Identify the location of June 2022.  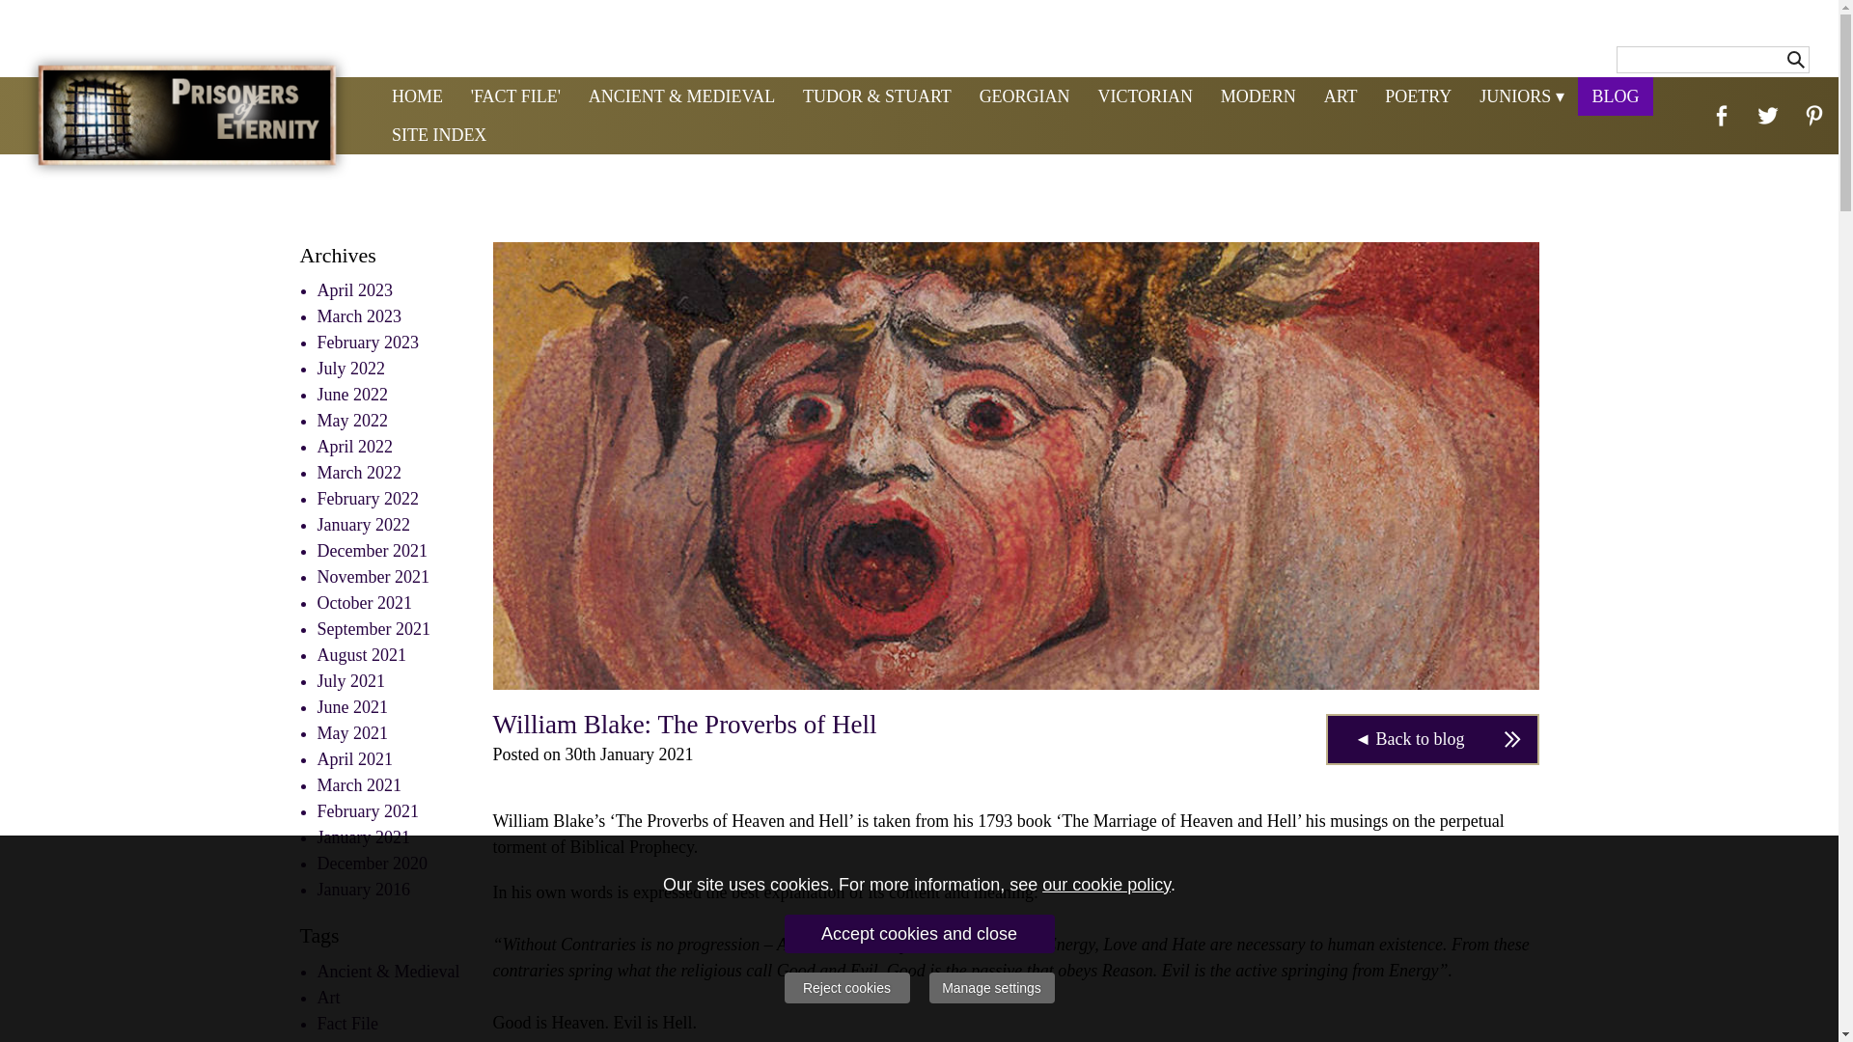
(351, 394).